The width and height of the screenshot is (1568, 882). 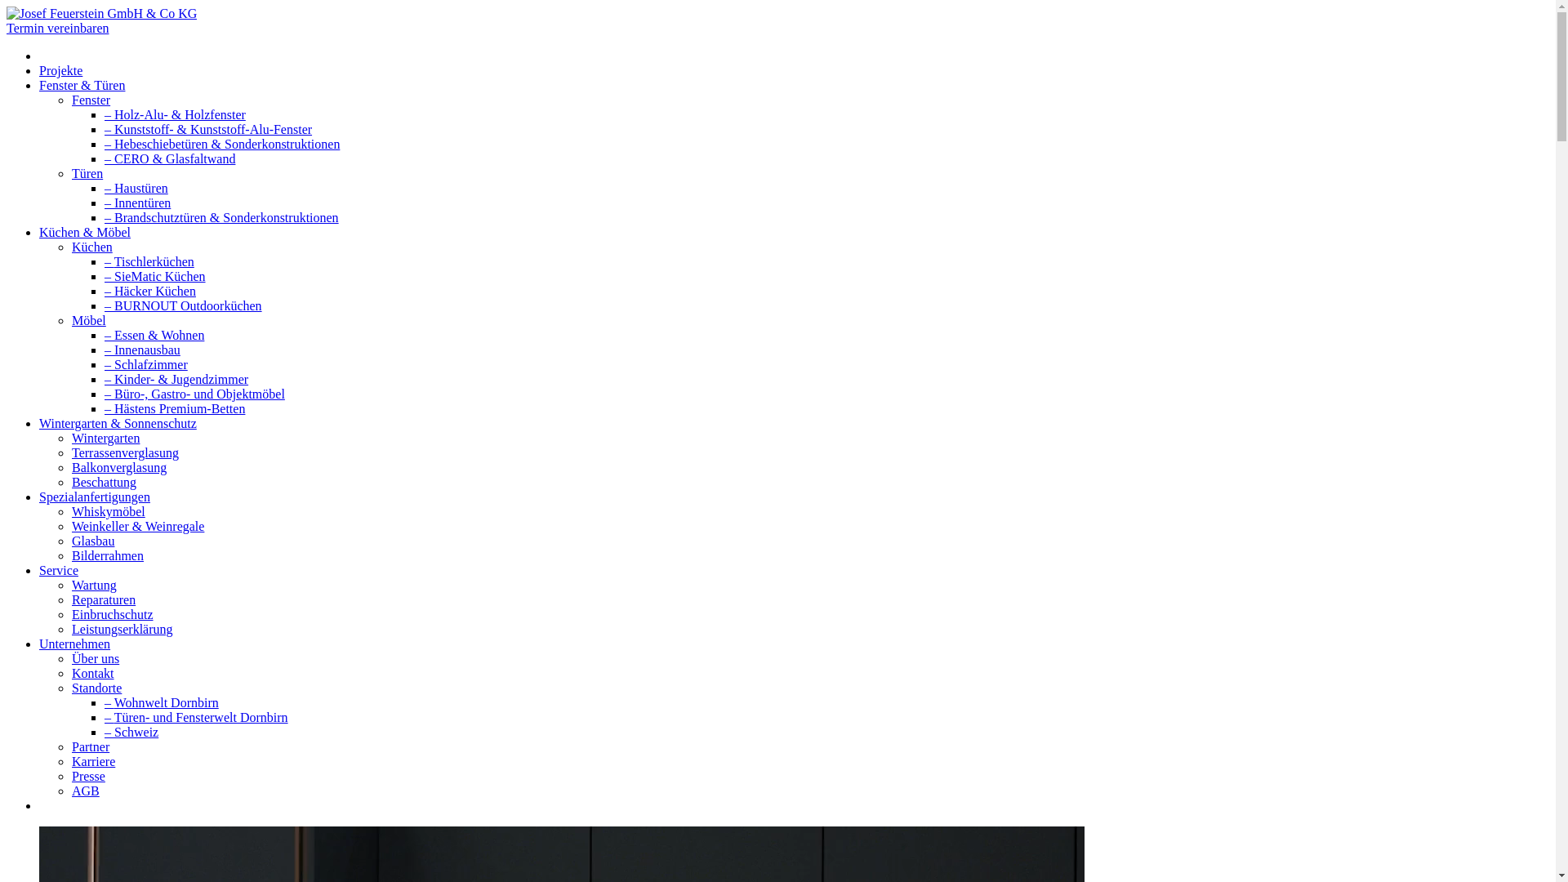 What do you see at coordinates (86, 791) in the screenshot?
I see `AGB` at bounding box center [86, 791].